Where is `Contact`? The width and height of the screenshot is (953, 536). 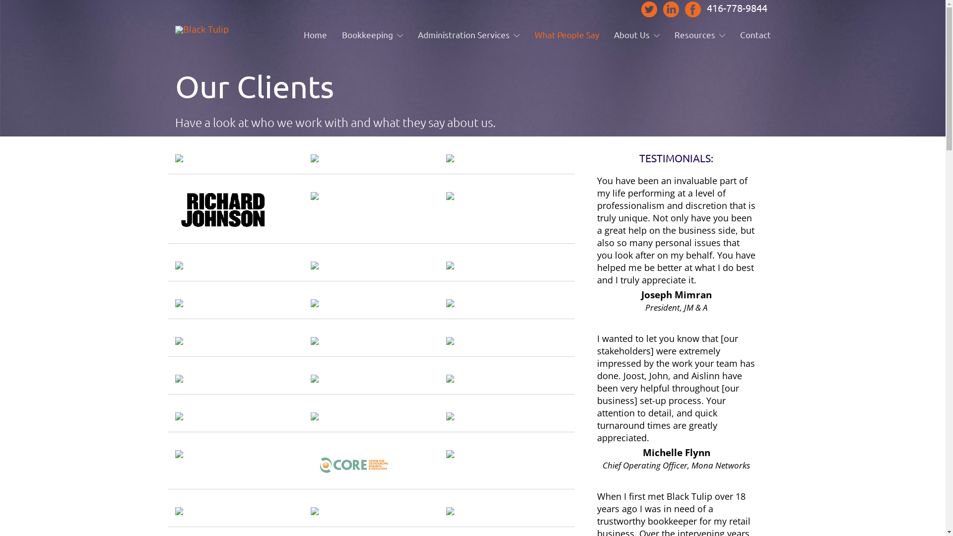
Contact is located at coordinates (755, 35).